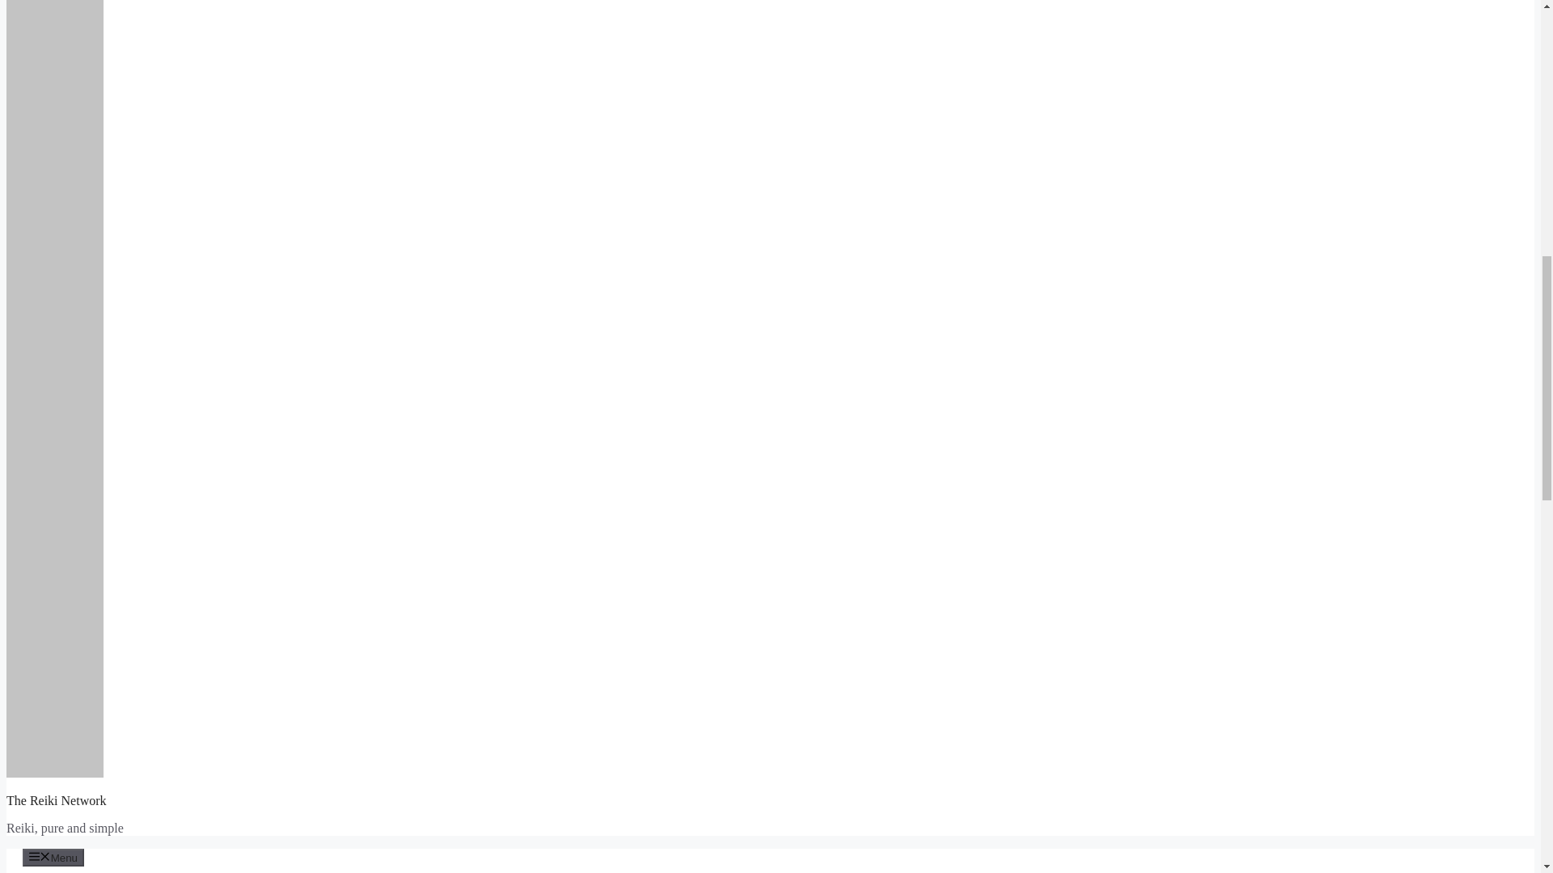  What do you see at coordinates (53, 857) in the screenshot?
I see `Menu` at bounding box center [53, 857].